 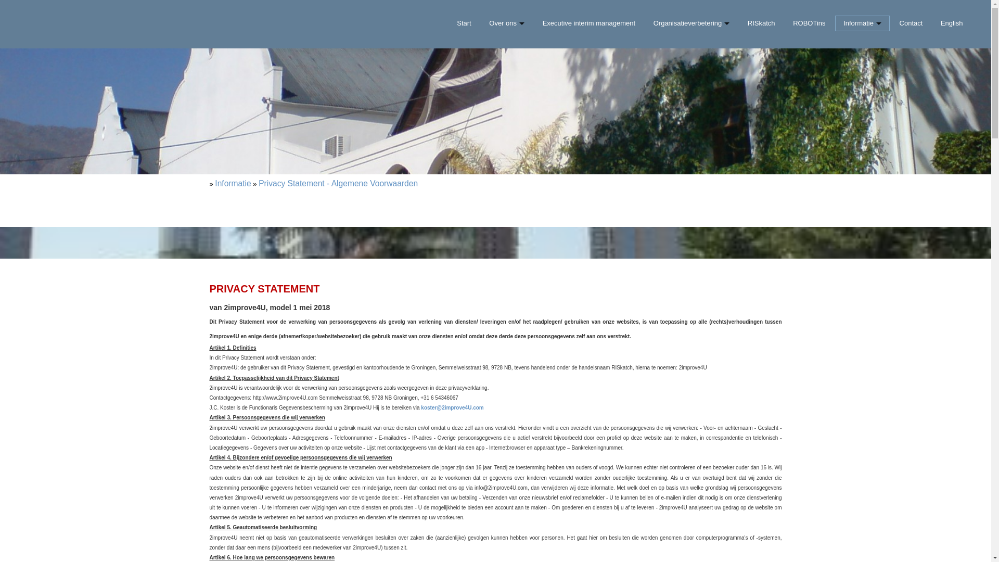 I want to click on ROBOTins, so click(x=810, y=23).